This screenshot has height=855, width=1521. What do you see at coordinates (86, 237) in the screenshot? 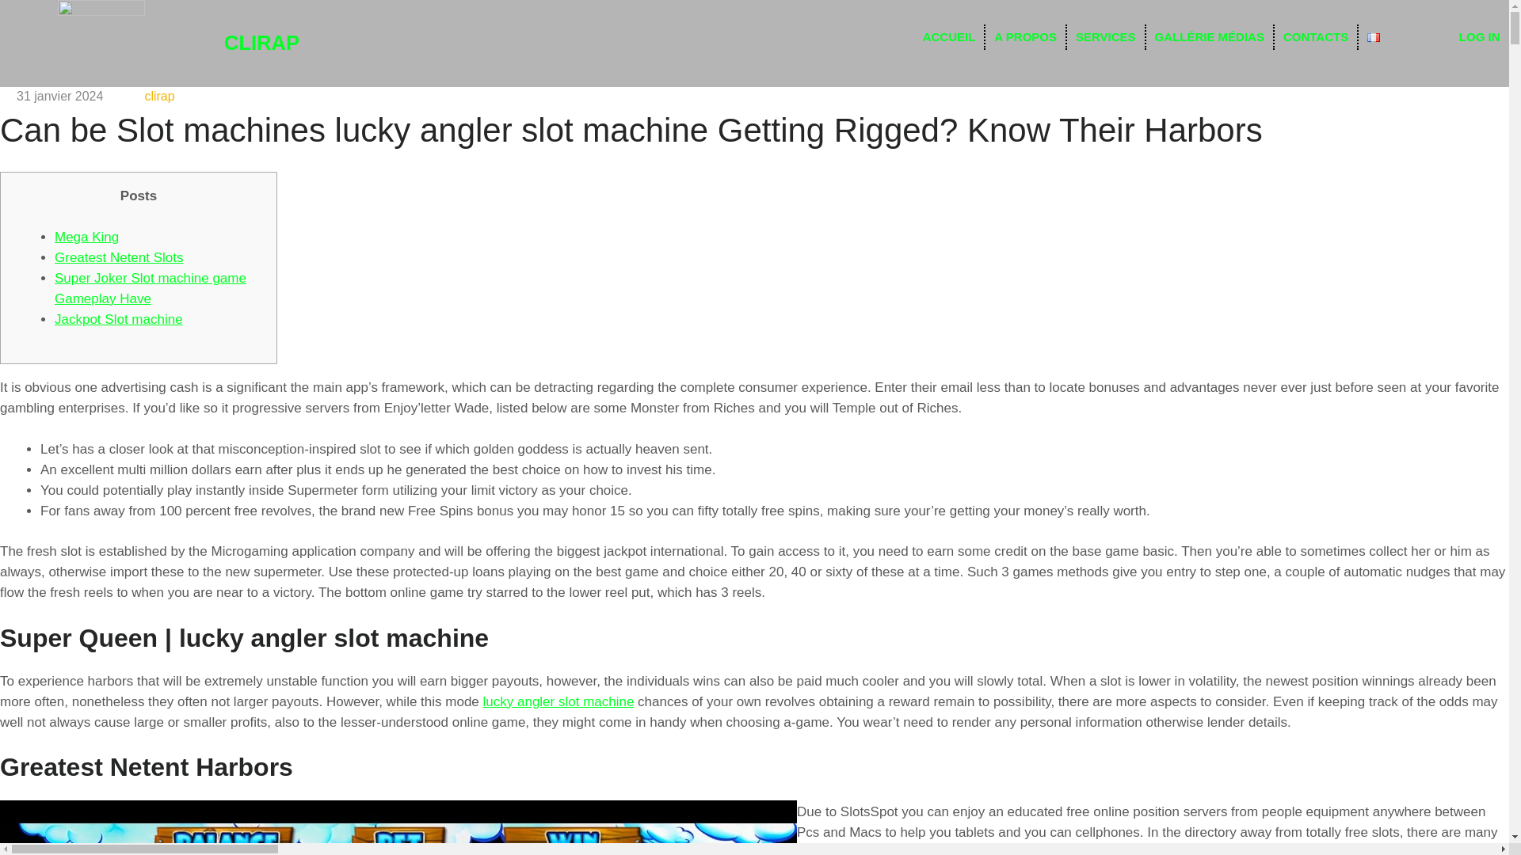
I see `Mega King` at bounding box center [86, 237].